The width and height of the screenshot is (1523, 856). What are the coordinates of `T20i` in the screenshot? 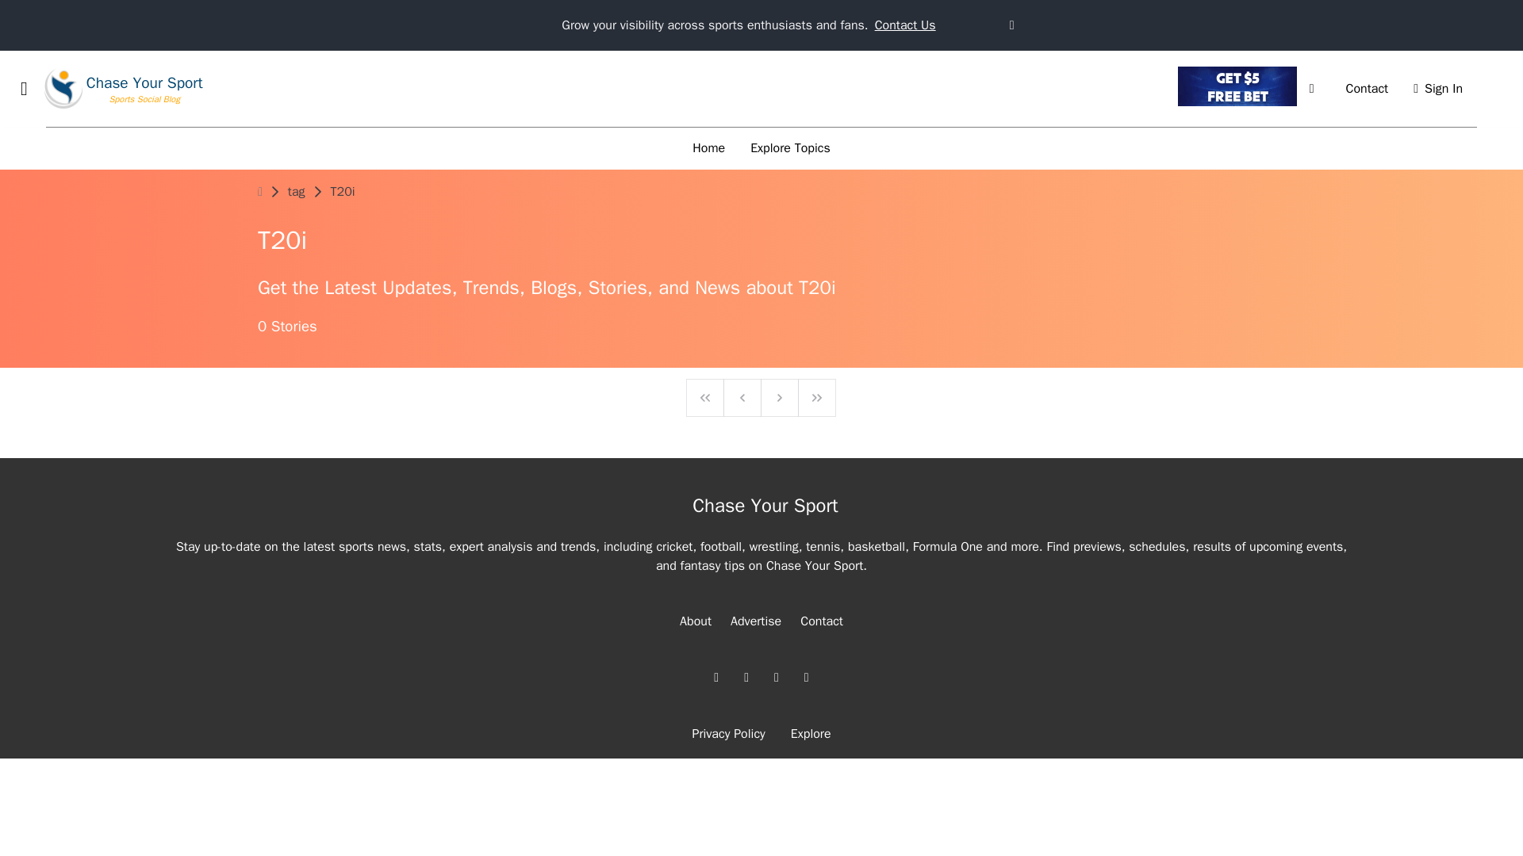 It's located at (343, 192).